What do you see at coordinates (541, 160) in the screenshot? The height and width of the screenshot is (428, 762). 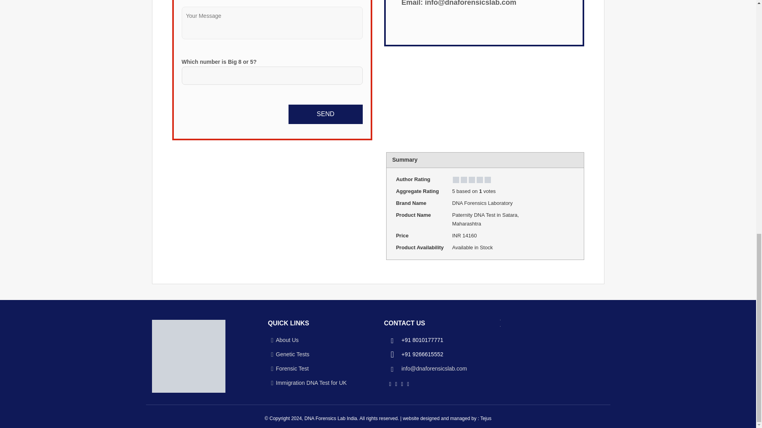 I see `Cancel Rating` at bounding box center [541, 160].